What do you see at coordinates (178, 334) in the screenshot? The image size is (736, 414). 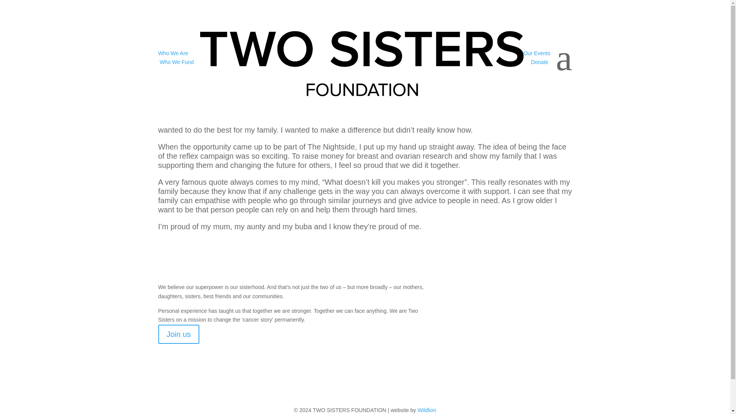 I see `Join us` at bounding box center [178, 334].